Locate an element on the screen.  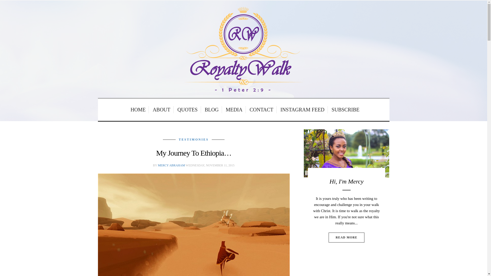
TESTIMONIES is located at coordinates (194, 139).